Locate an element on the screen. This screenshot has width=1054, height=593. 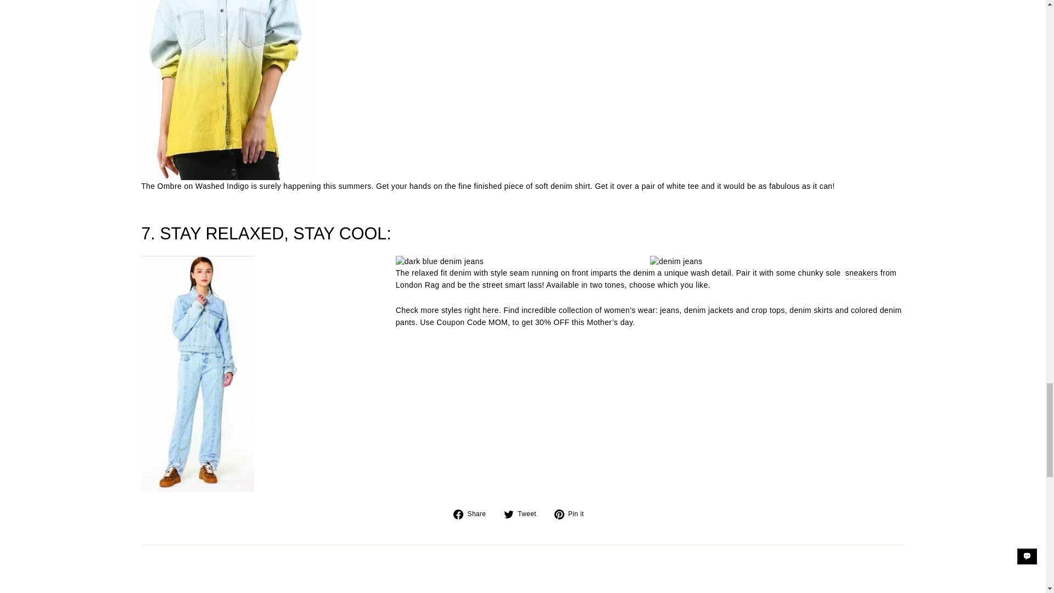
Share on Facebook is located at coordinates (473, 514).